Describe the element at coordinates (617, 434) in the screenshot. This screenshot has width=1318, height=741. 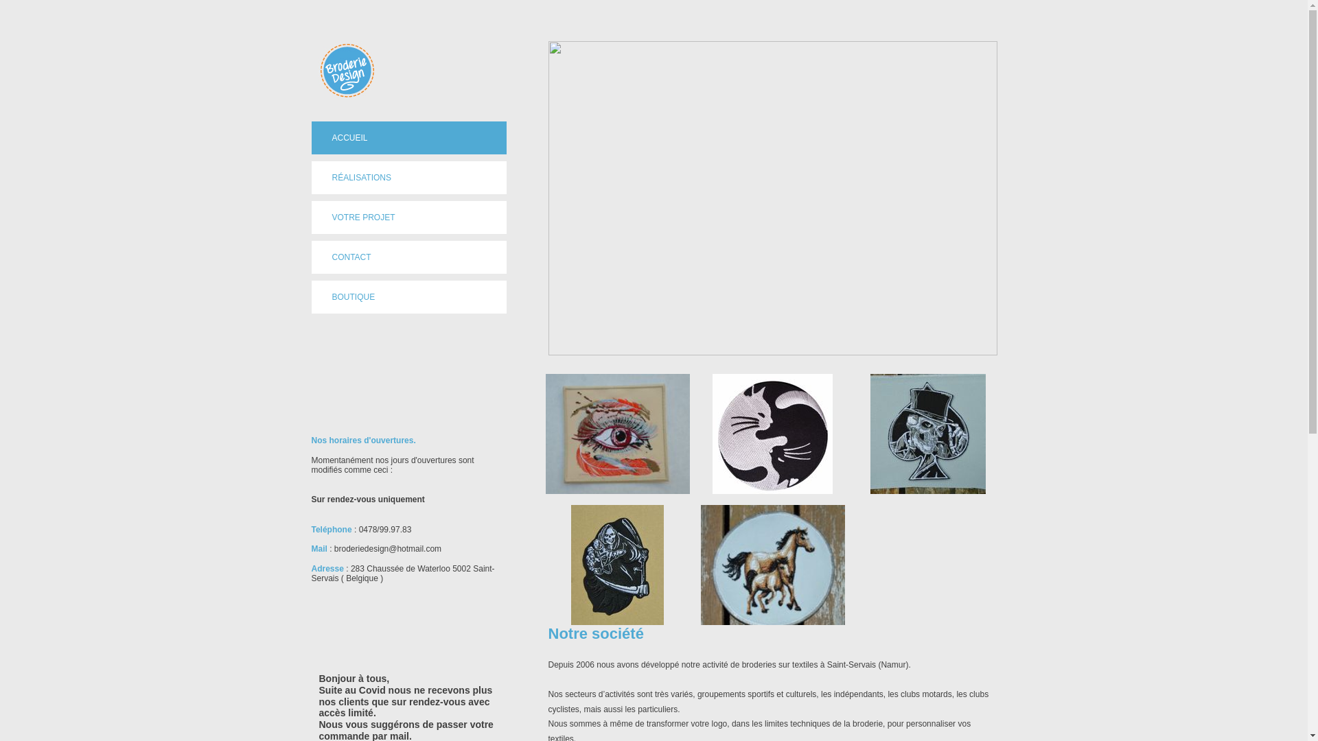
I see `Bracelet 47` at that location.